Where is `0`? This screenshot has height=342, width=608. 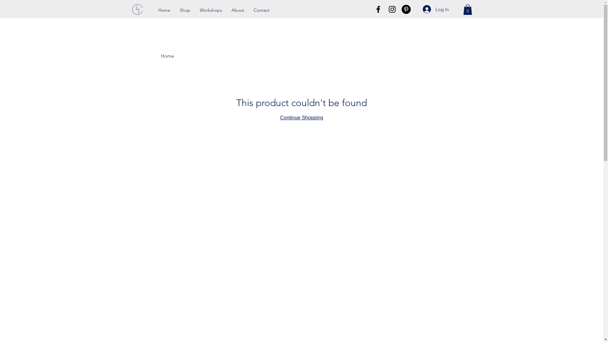
0 is located at coordinates (467, 9).